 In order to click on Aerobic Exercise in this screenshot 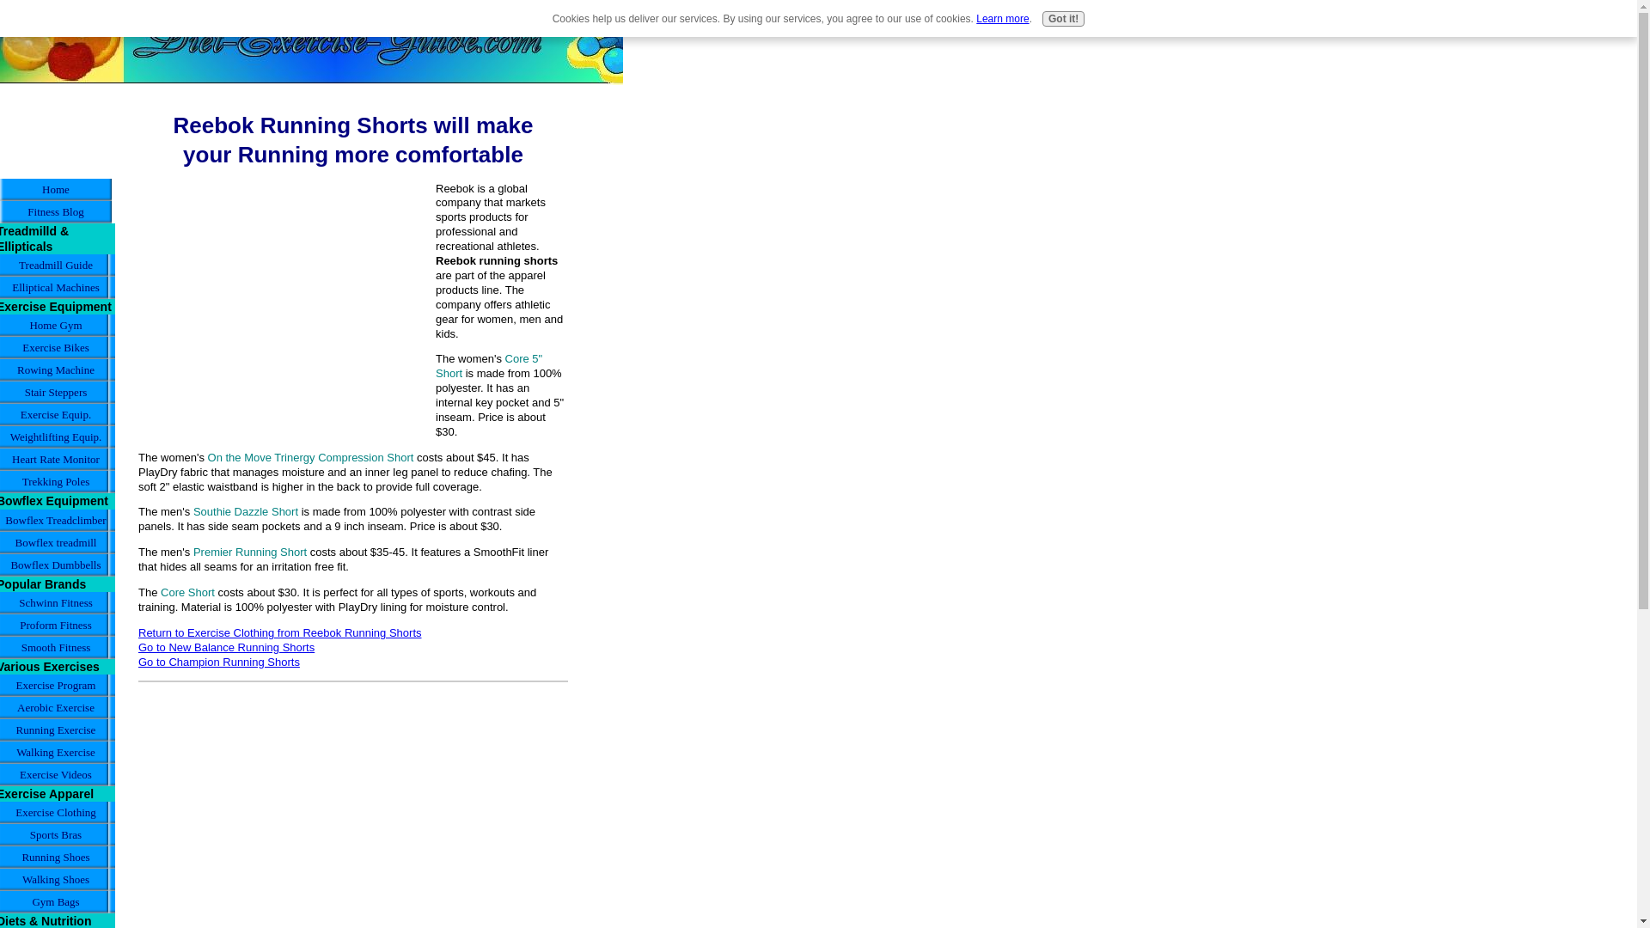, I will do `click(58, 708)`.